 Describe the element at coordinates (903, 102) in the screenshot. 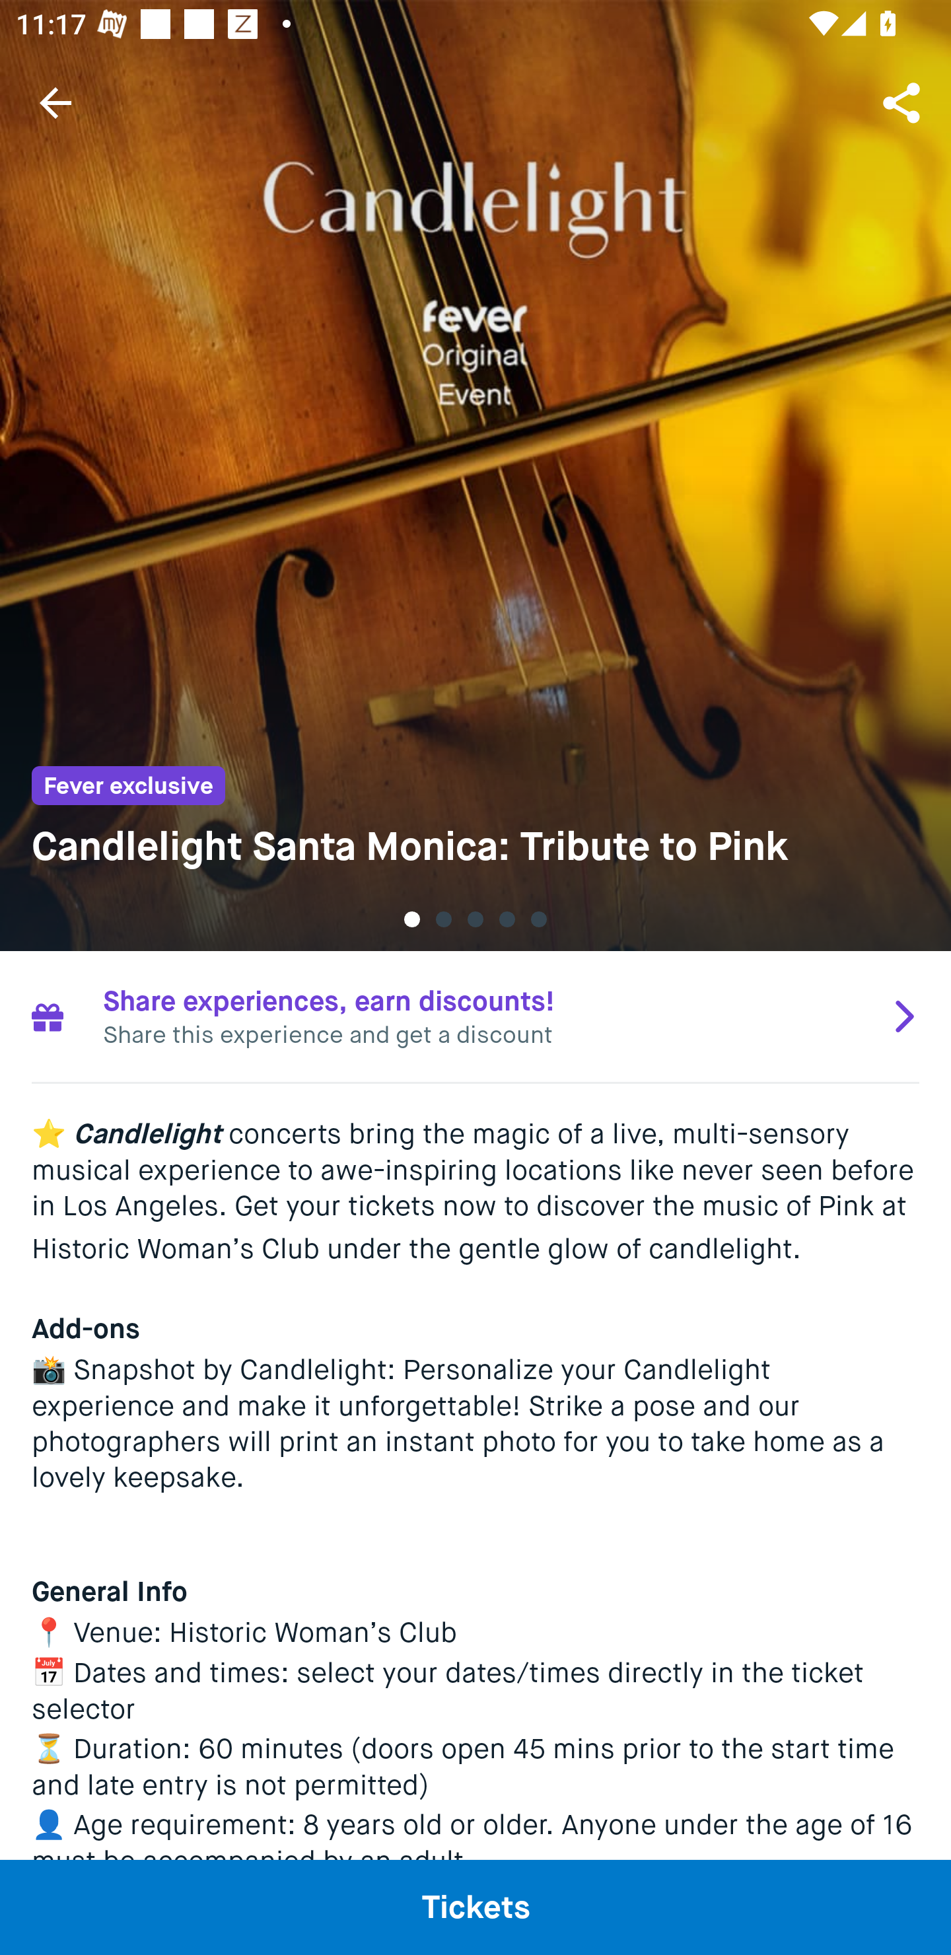

I see `Share` at that location.